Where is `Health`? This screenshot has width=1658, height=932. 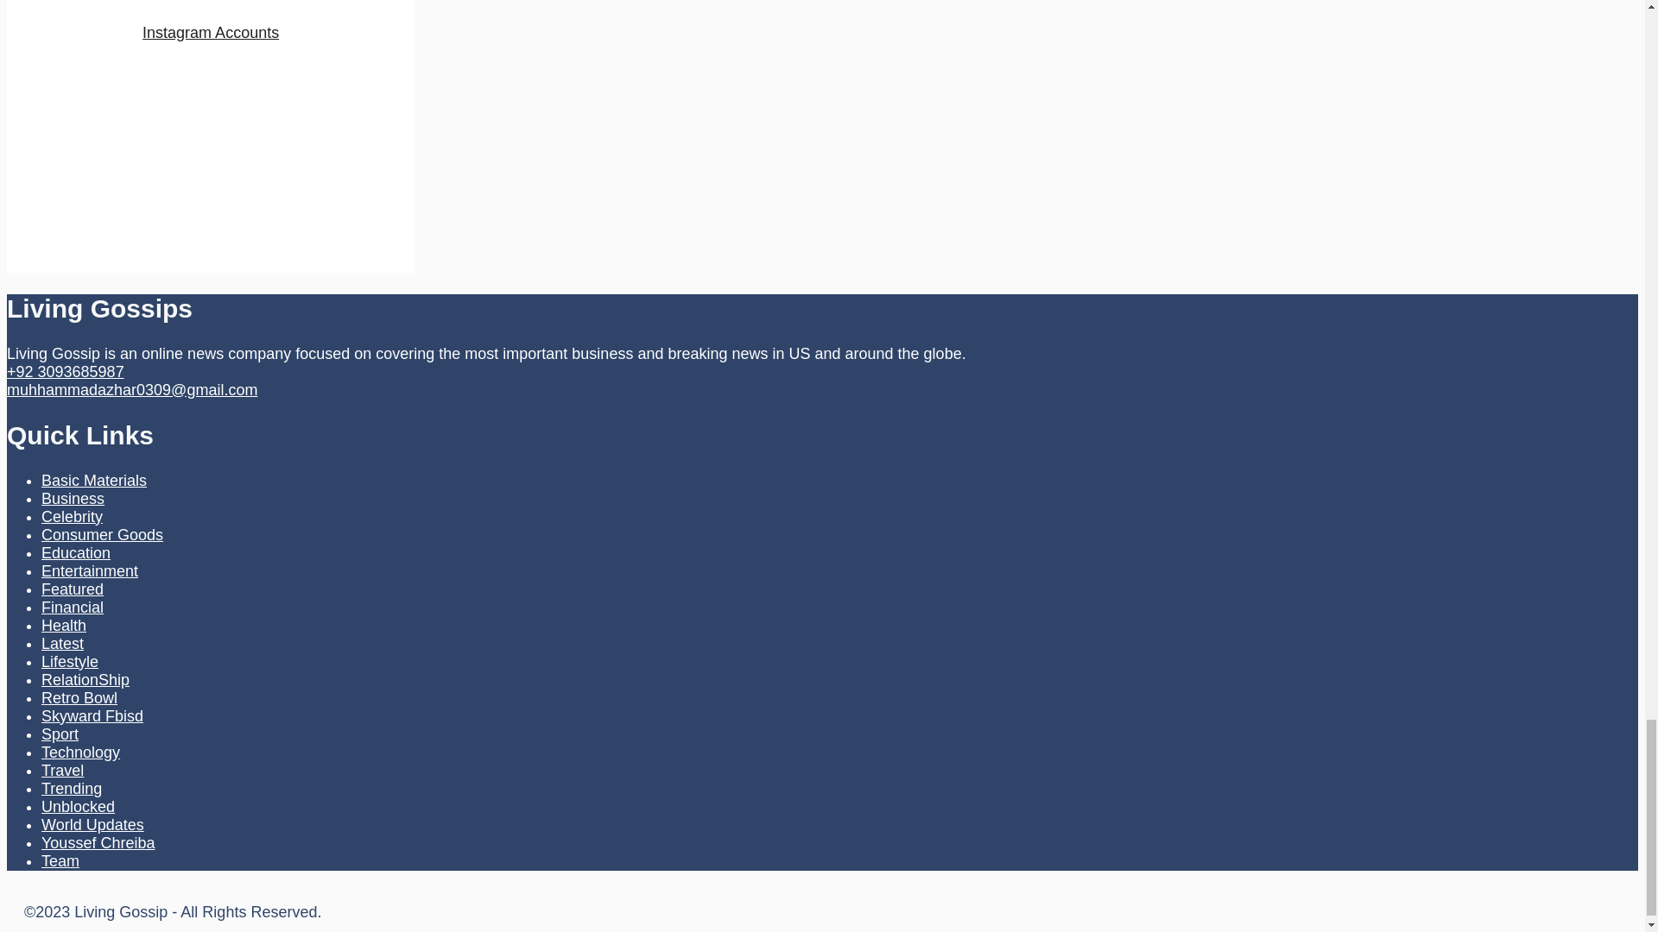 Health is located at coordinates (64, 625).